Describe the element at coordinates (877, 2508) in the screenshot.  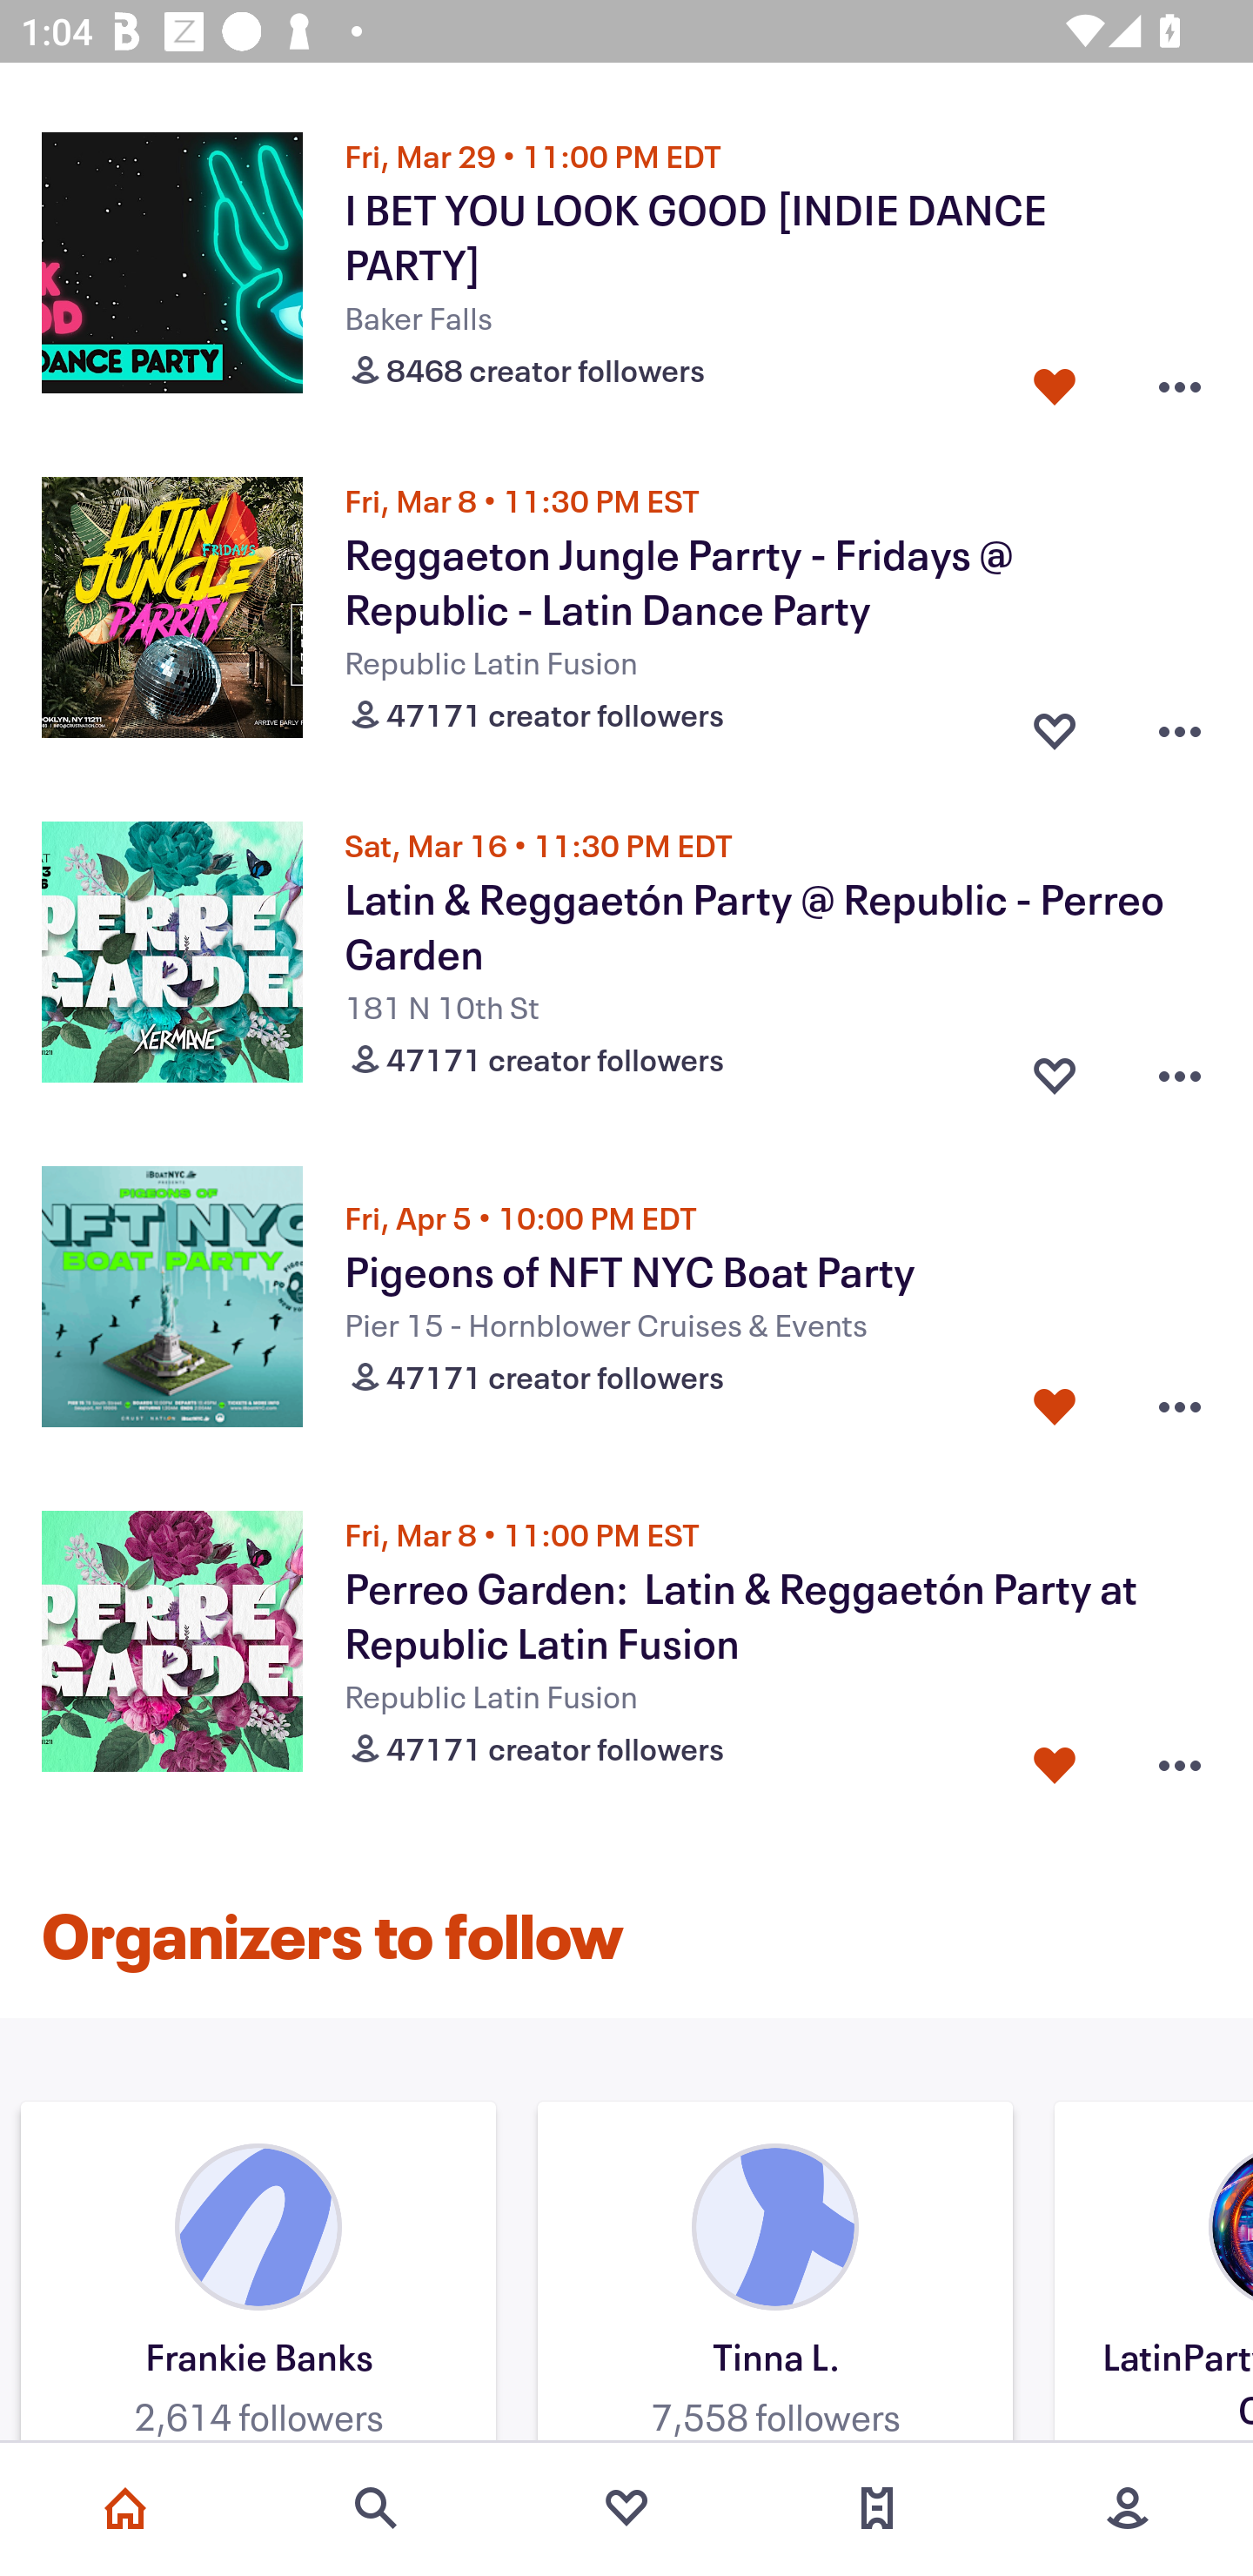
I see `Tickets` at that location.